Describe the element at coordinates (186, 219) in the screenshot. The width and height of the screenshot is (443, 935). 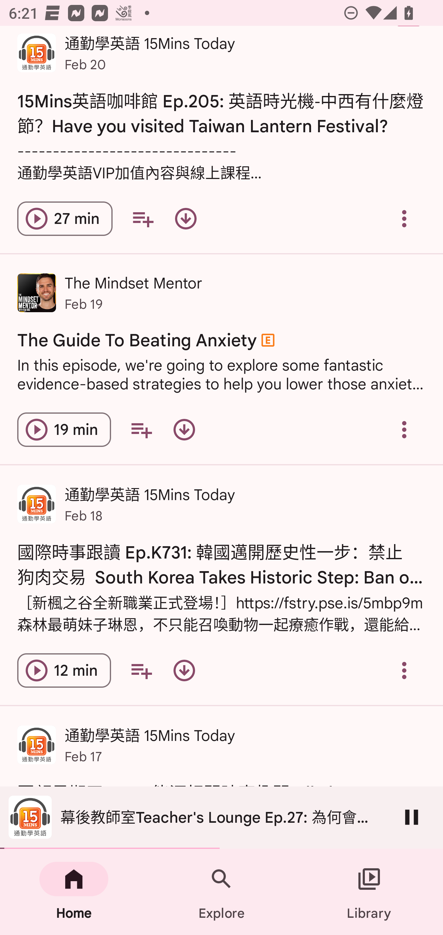
I see `Download episode` at that location.